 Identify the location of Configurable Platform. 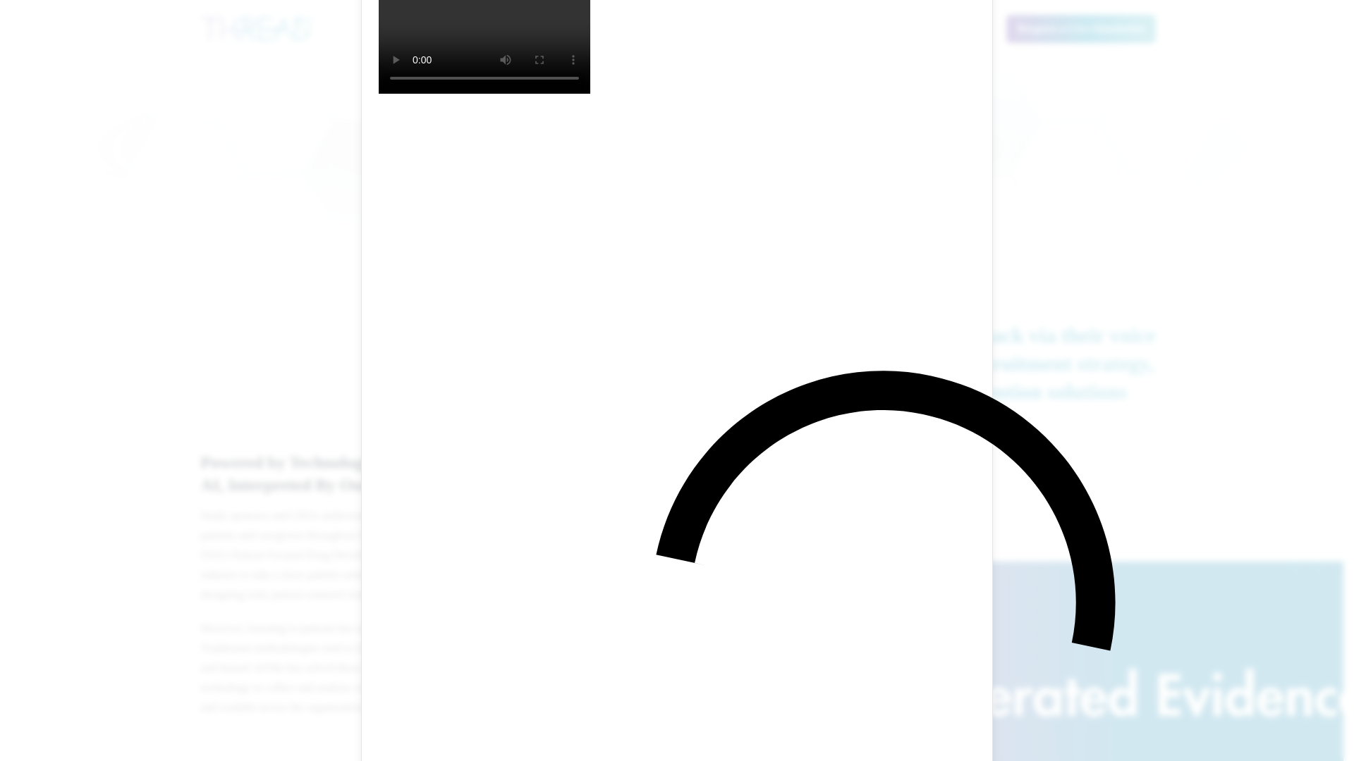
(624, 28).